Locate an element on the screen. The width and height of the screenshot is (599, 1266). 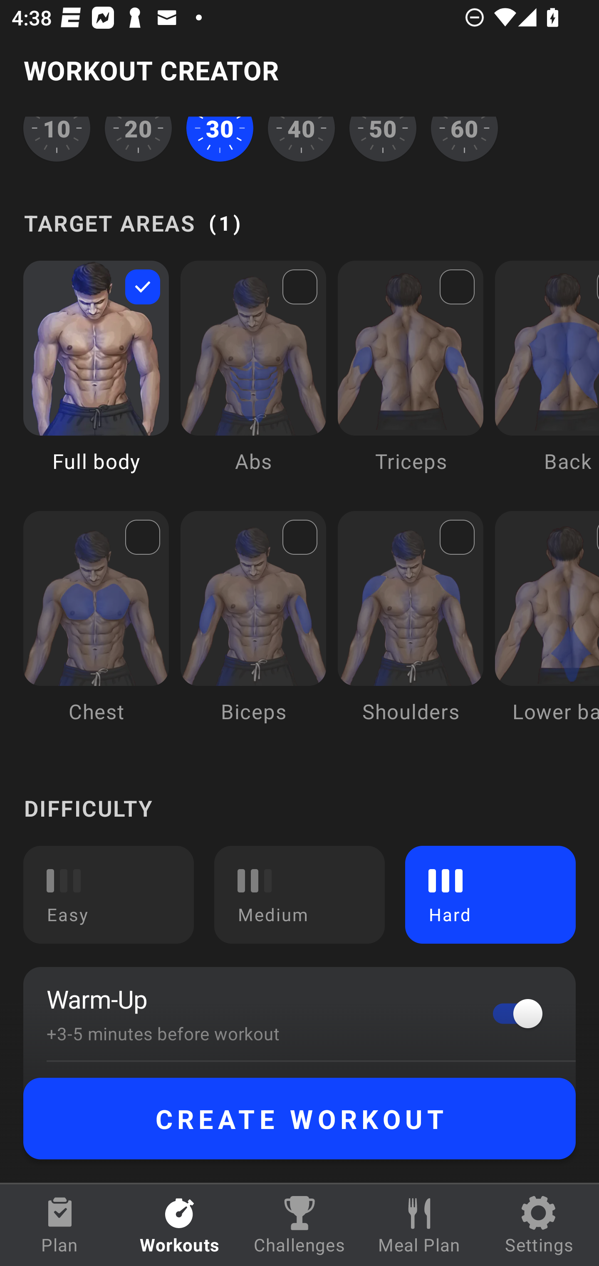
Biceps is located at coordinates (253, 629).